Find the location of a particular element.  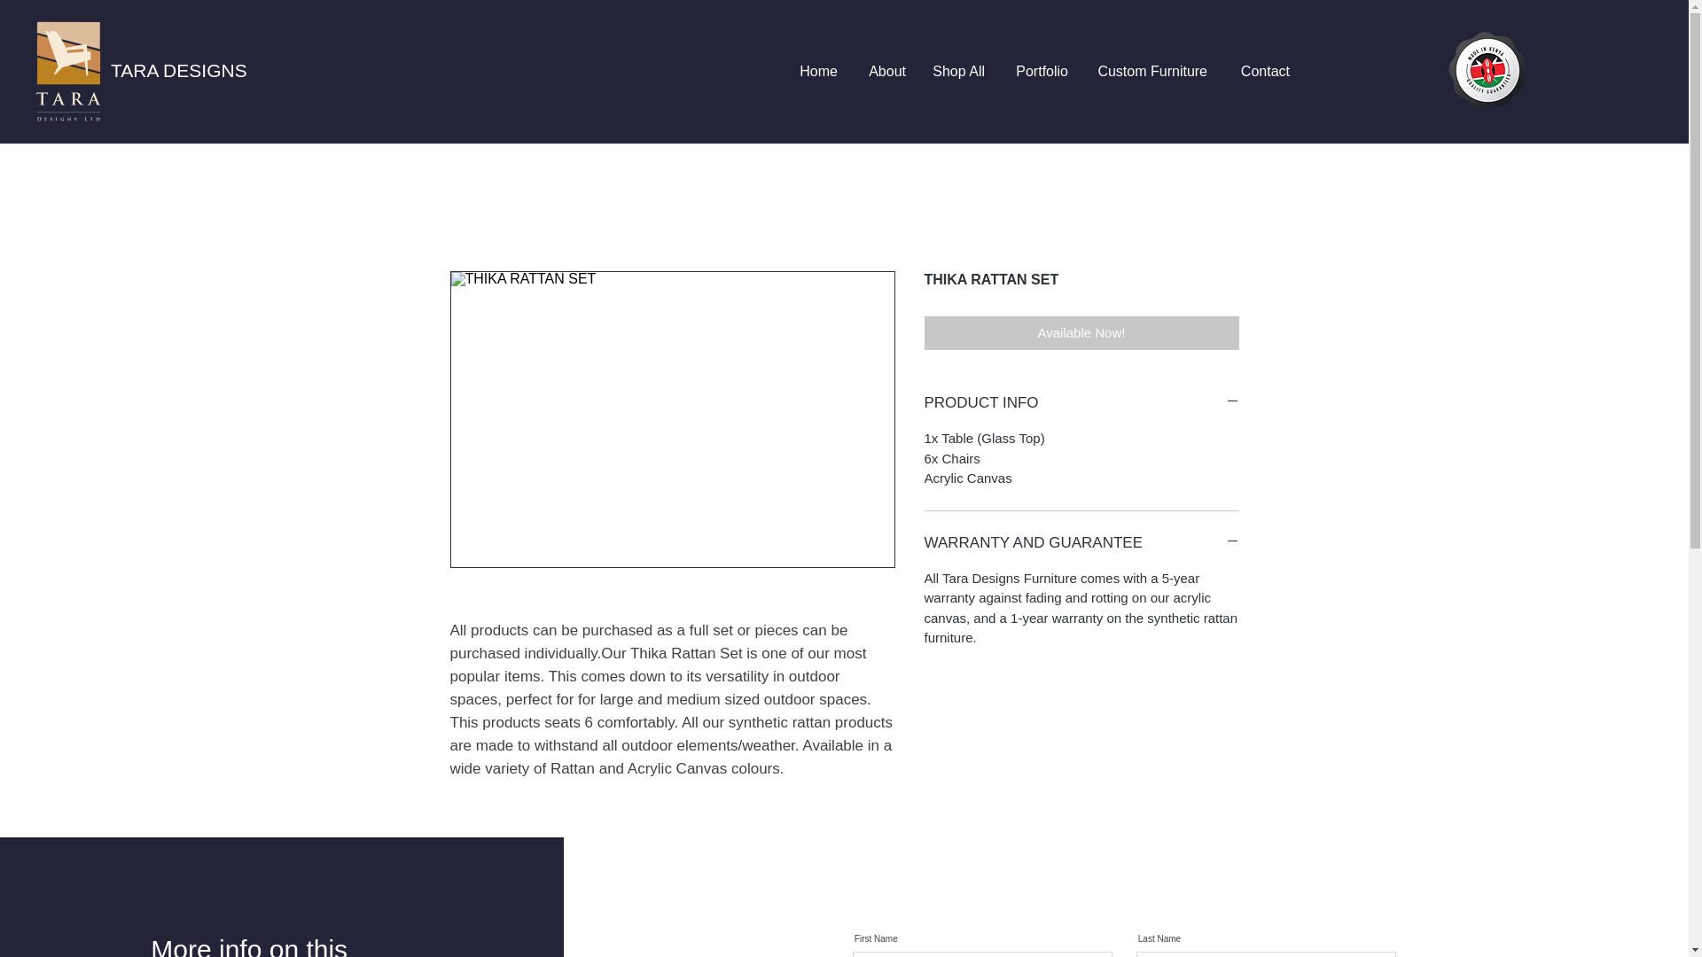

Portfolio is located at coordinates (1039, 71).